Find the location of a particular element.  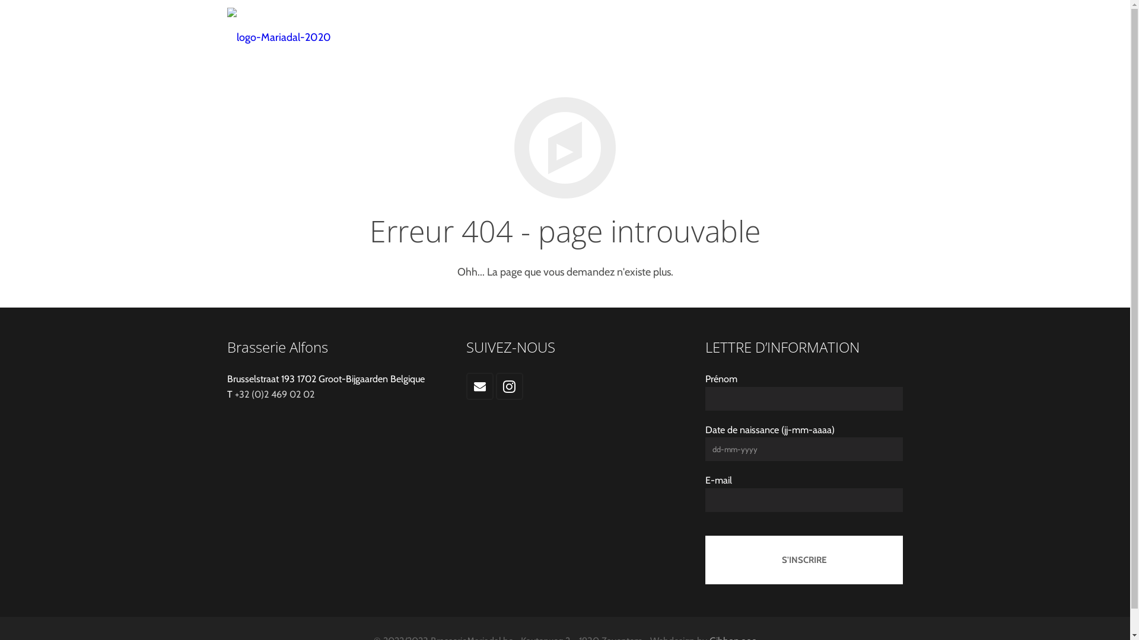

EVENTS is located at coordinates (672, 30).